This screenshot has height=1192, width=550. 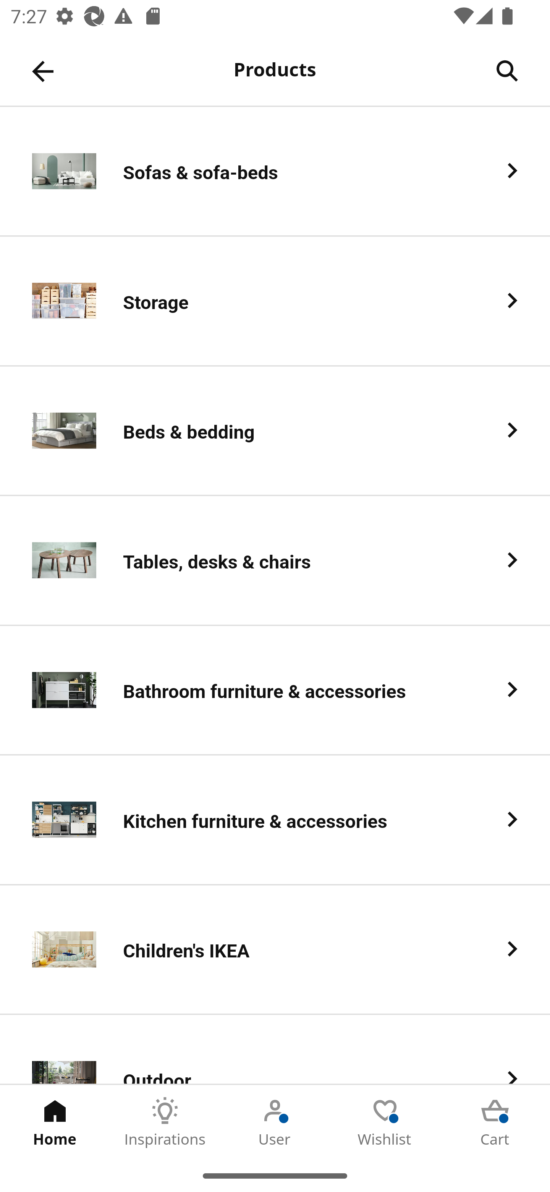 What do you see at coordinates (55, 1122) in the screenshot?
I see `Home
Tab 1 of 5` at bounding box center [55, 1122].